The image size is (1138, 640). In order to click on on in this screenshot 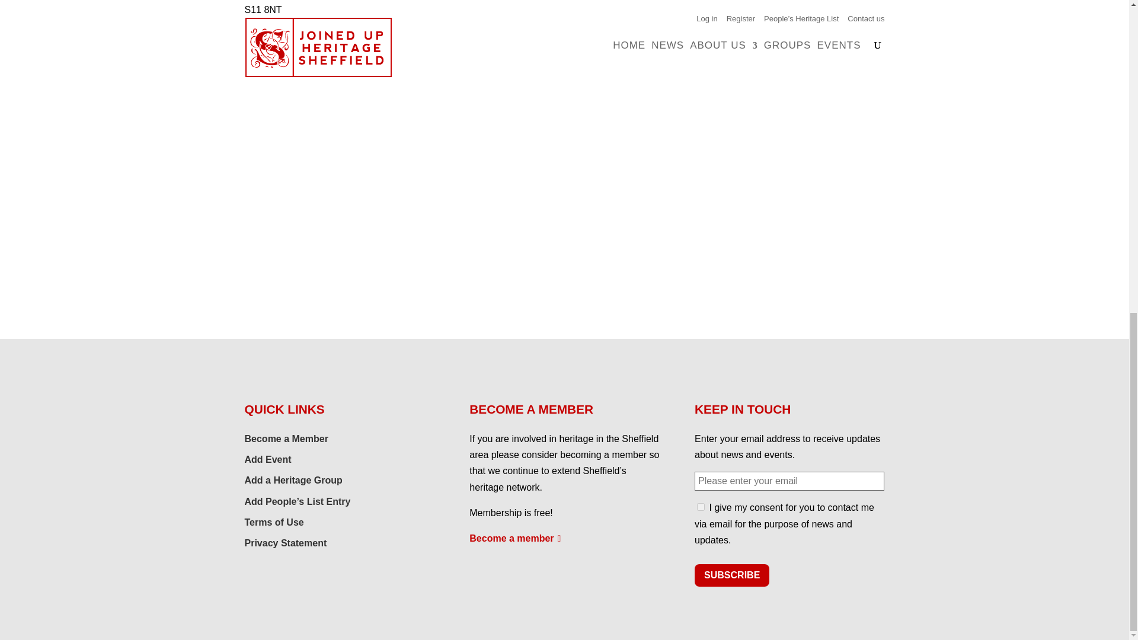, I will do `click(701, 506)`.